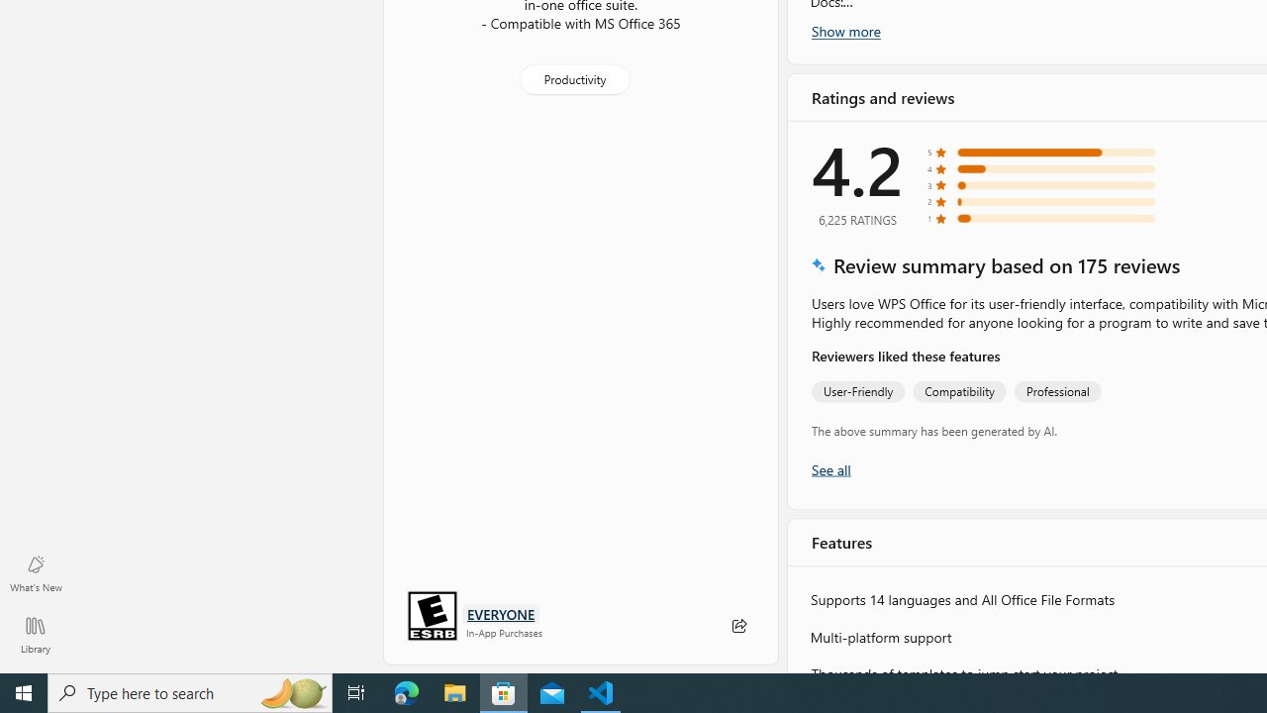 Image resolution: width=1267 pixels, height=713 pixels. What do you see at coordinates (36, 572) in the screenshot?
I see `What's New` at bounding box center [36, 572].